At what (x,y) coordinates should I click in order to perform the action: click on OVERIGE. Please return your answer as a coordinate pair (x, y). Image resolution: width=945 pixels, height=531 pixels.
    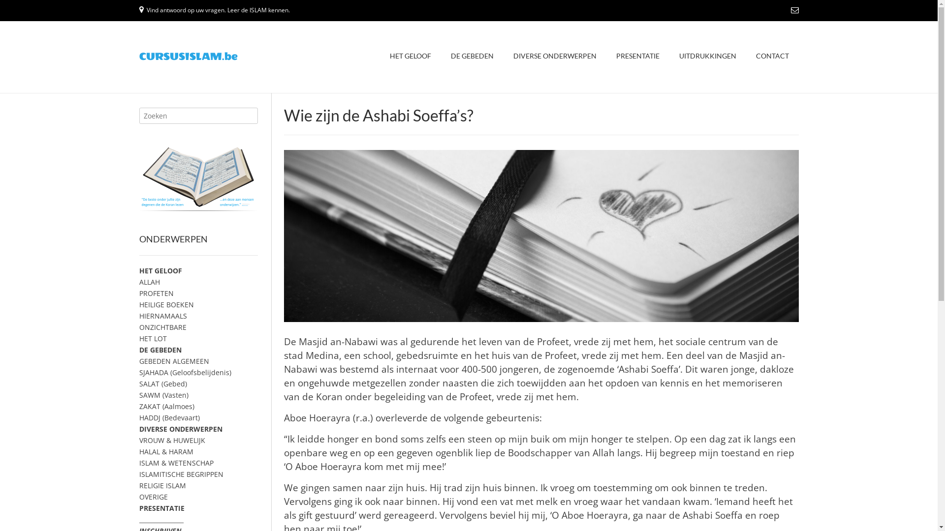
    Looking at the image, I should click on (153, 497).